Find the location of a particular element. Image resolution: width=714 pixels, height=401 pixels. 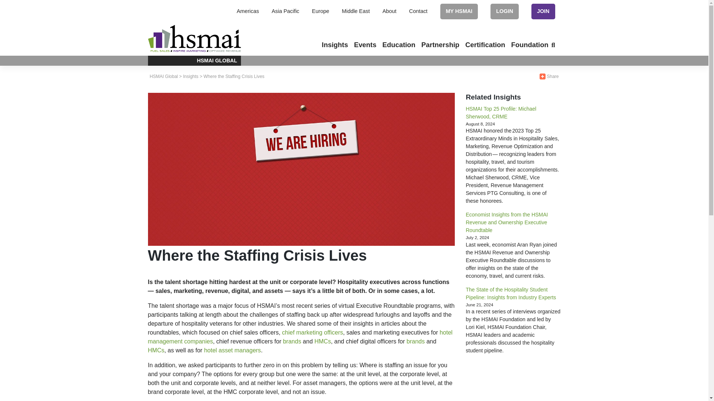

Events is located at coordinates (365, 45).